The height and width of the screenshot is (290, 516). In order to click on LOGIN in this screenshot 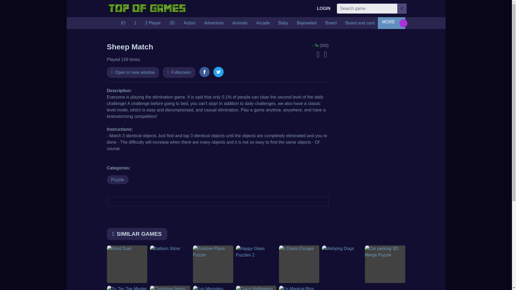, I will do `click(324, 8)`.